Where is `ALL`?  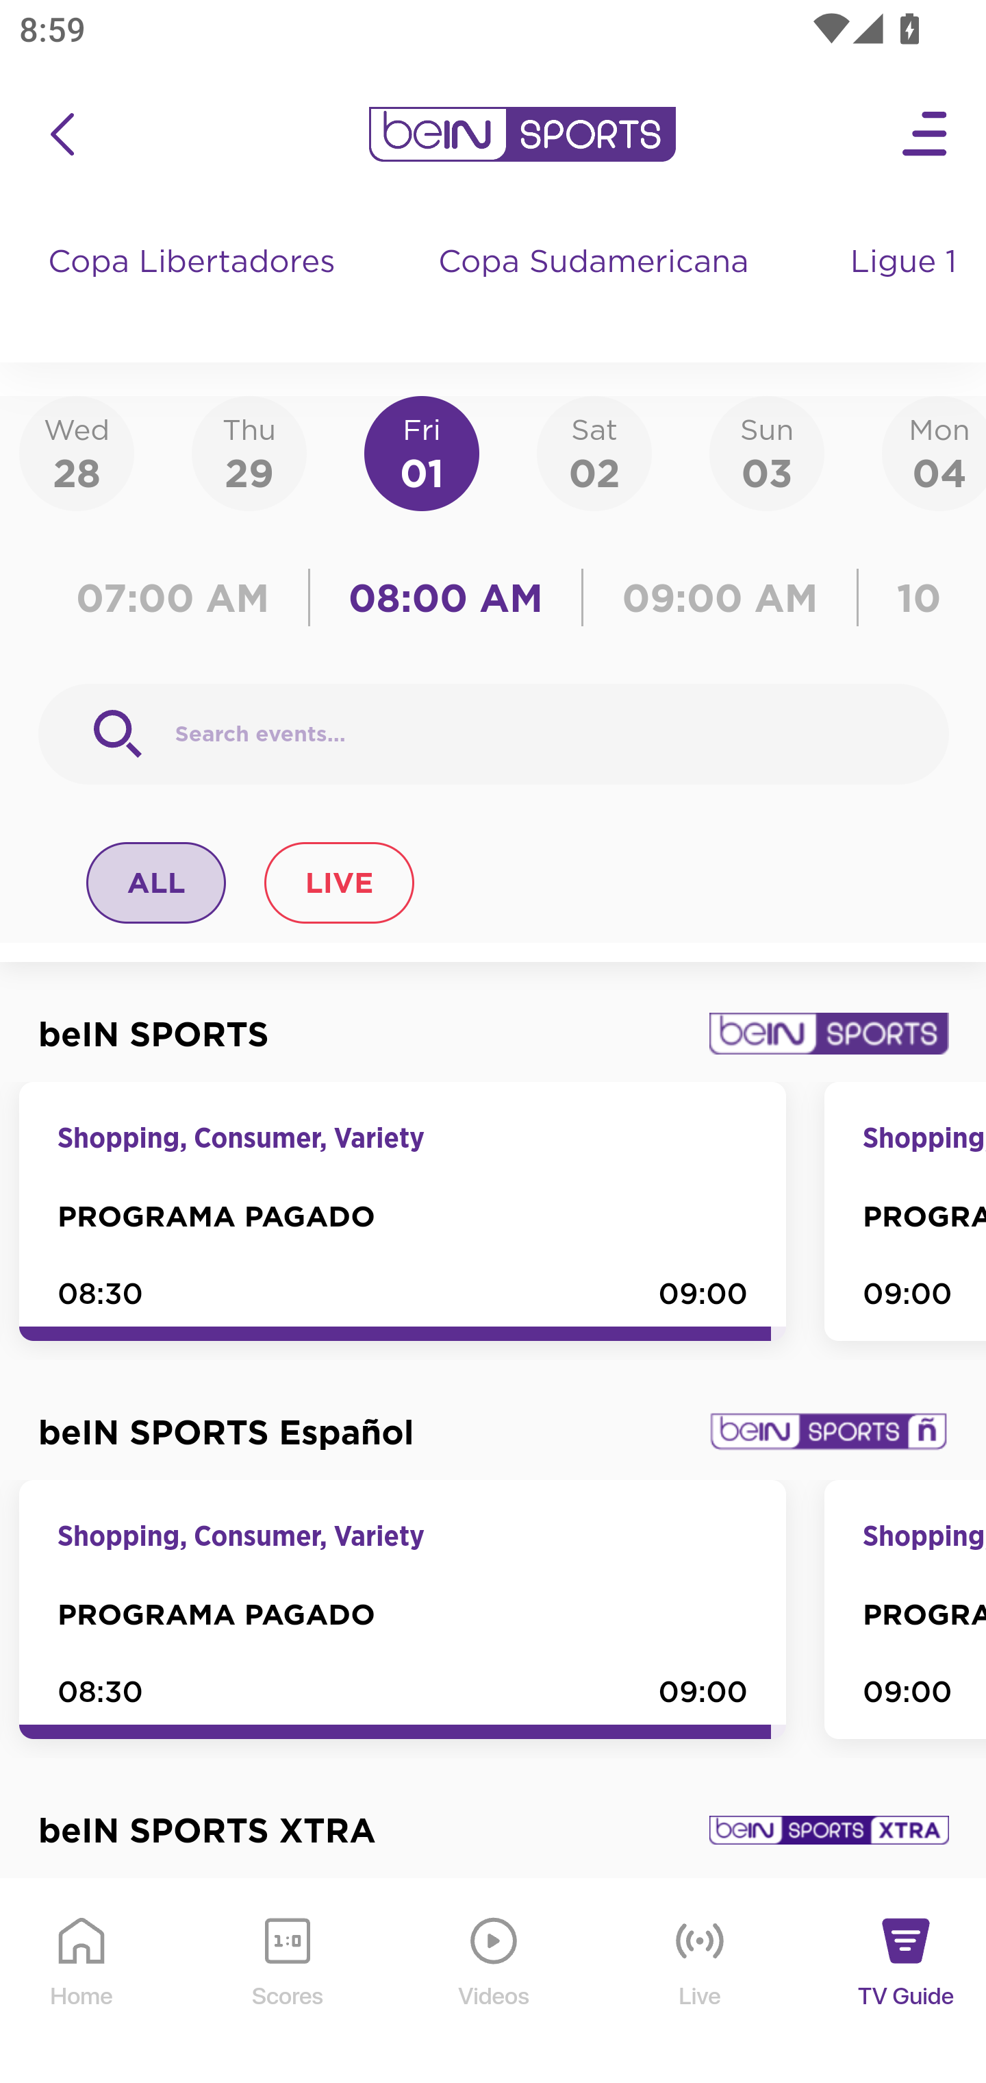 ALL is located at coordinates (157, 882).